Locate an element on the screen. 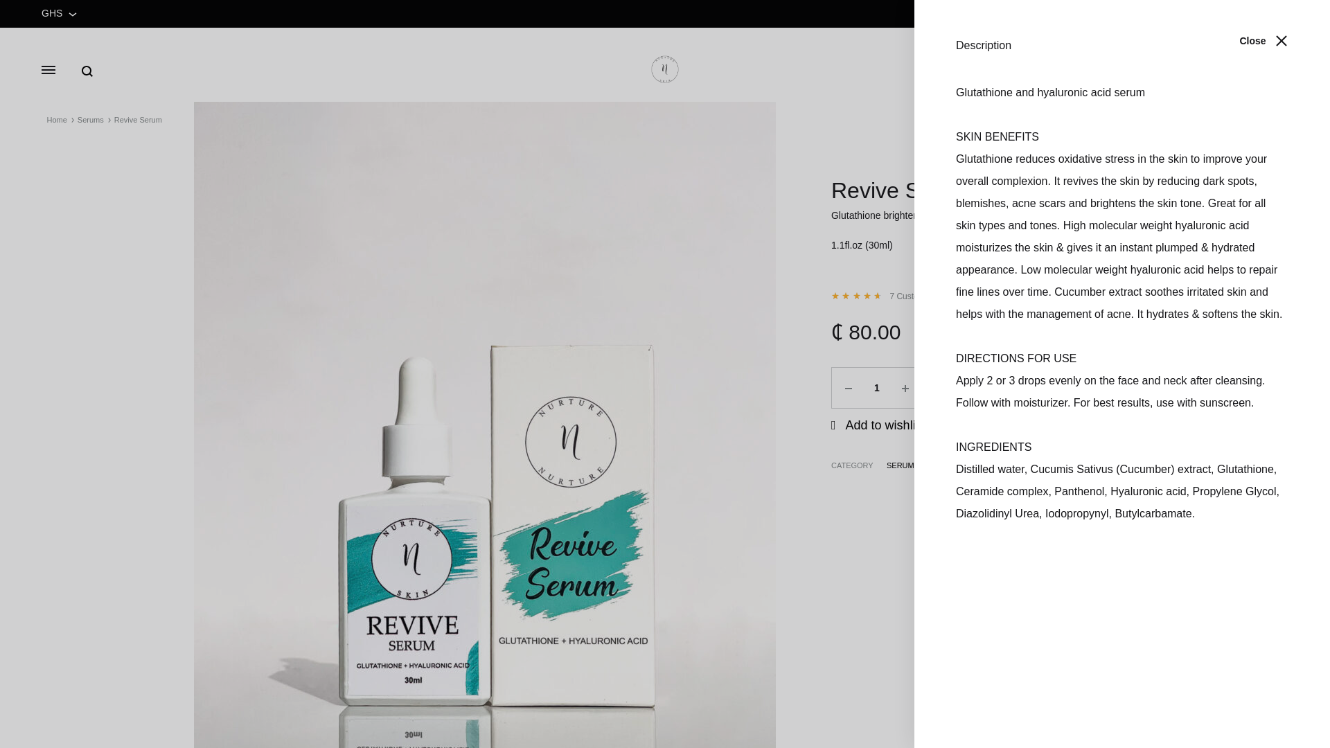  Add to wishlist is located at coordinates (878, 425).